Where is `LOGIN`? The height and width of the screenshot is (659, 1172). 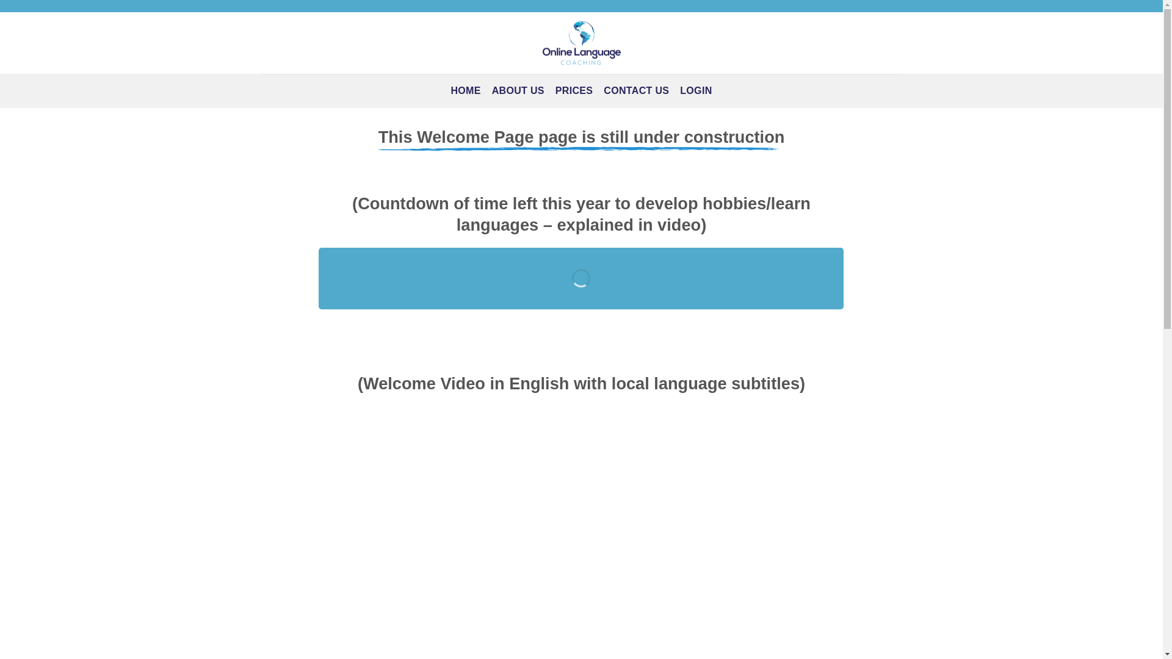
LOGIN is located at coordinates (695, 90).